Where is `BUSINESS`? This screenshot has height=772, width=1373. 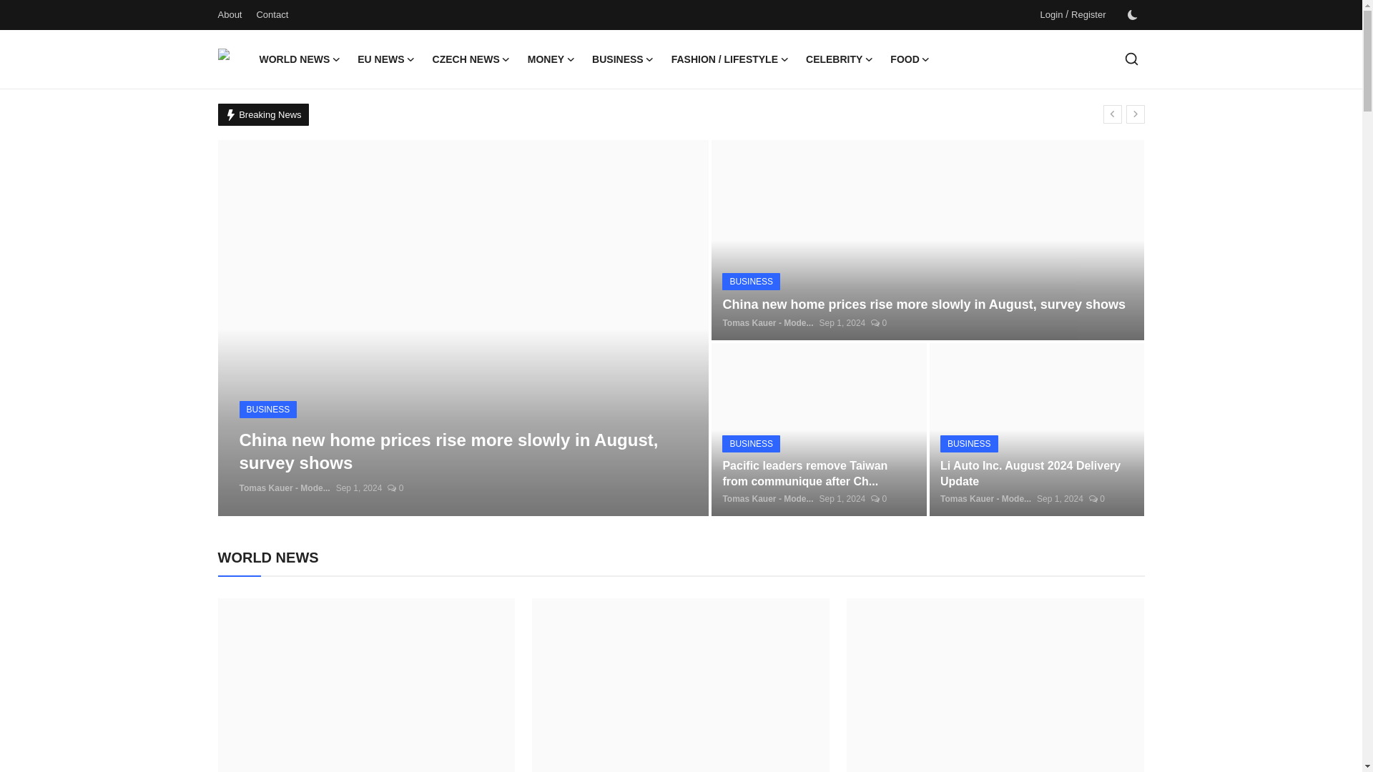
BUSINESS is located at coordinates (624, 59).